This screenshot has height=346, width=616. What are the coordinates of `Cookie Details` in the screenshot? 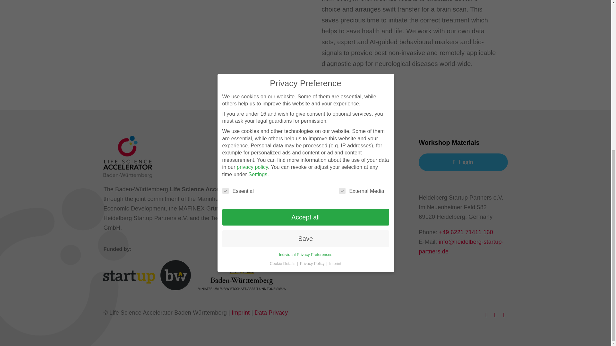 It's located at (283, 1).